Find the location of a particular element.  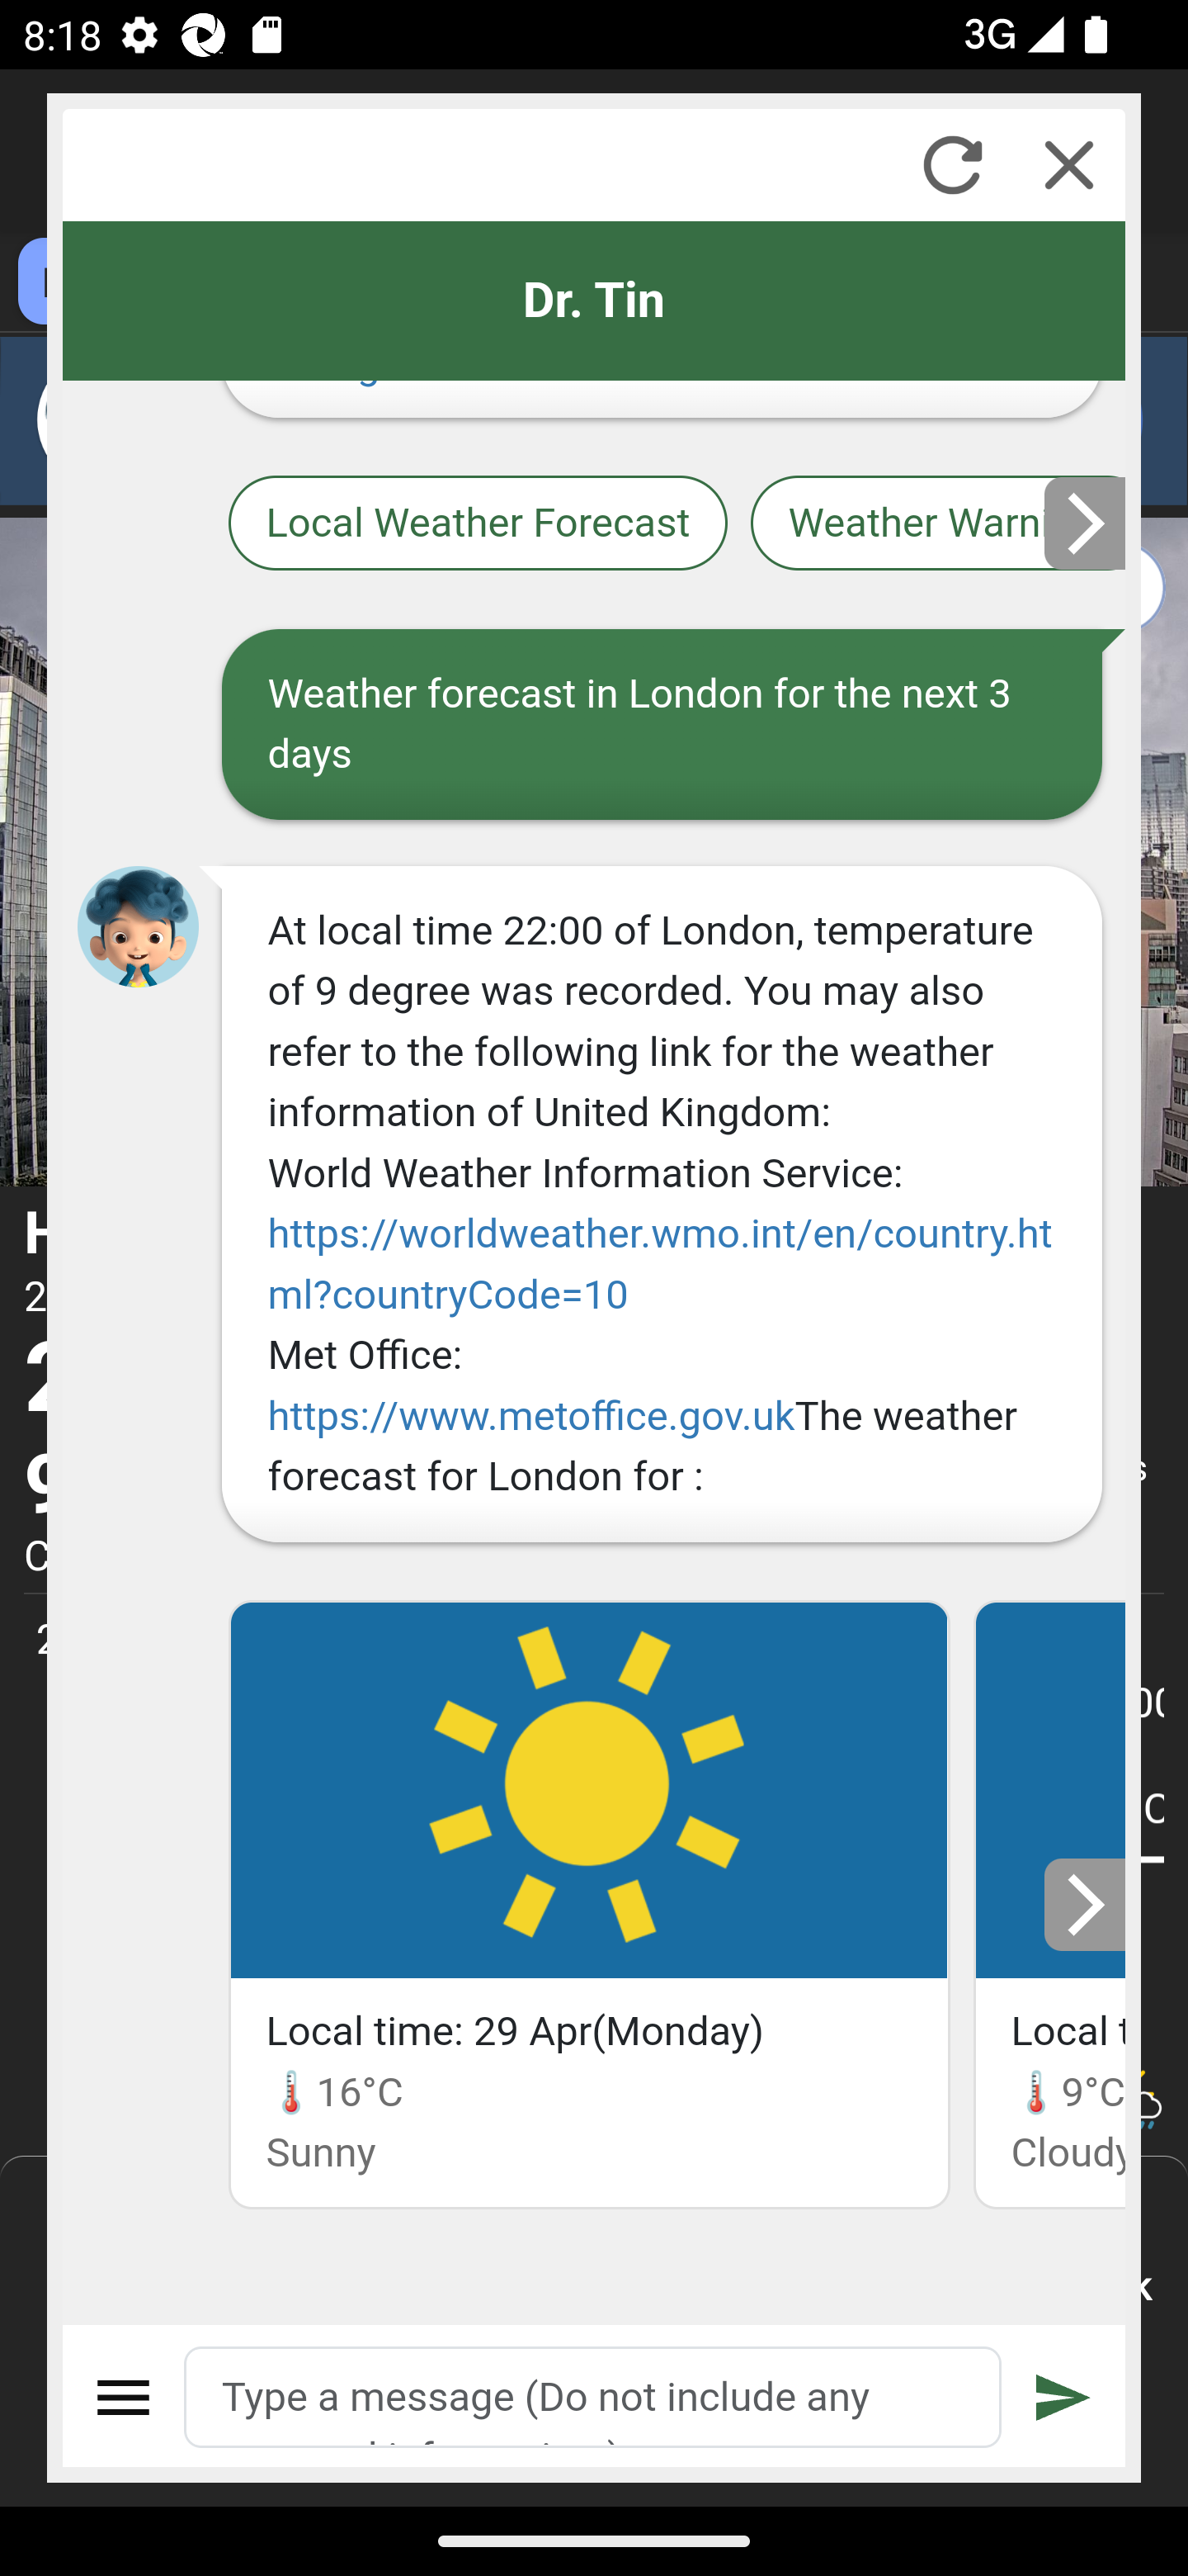

Menu is located at coordinates (125, 2397).